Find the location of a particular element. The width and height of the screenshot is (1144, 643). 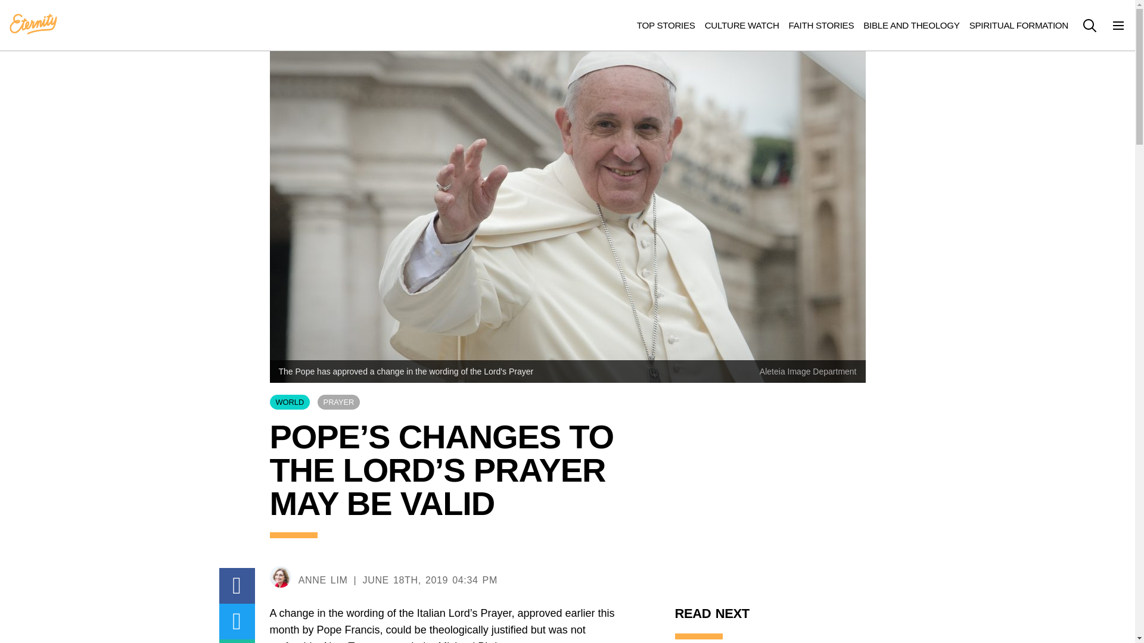

BIBLE AND THEOLOGY is located at coordinates (912, 25).